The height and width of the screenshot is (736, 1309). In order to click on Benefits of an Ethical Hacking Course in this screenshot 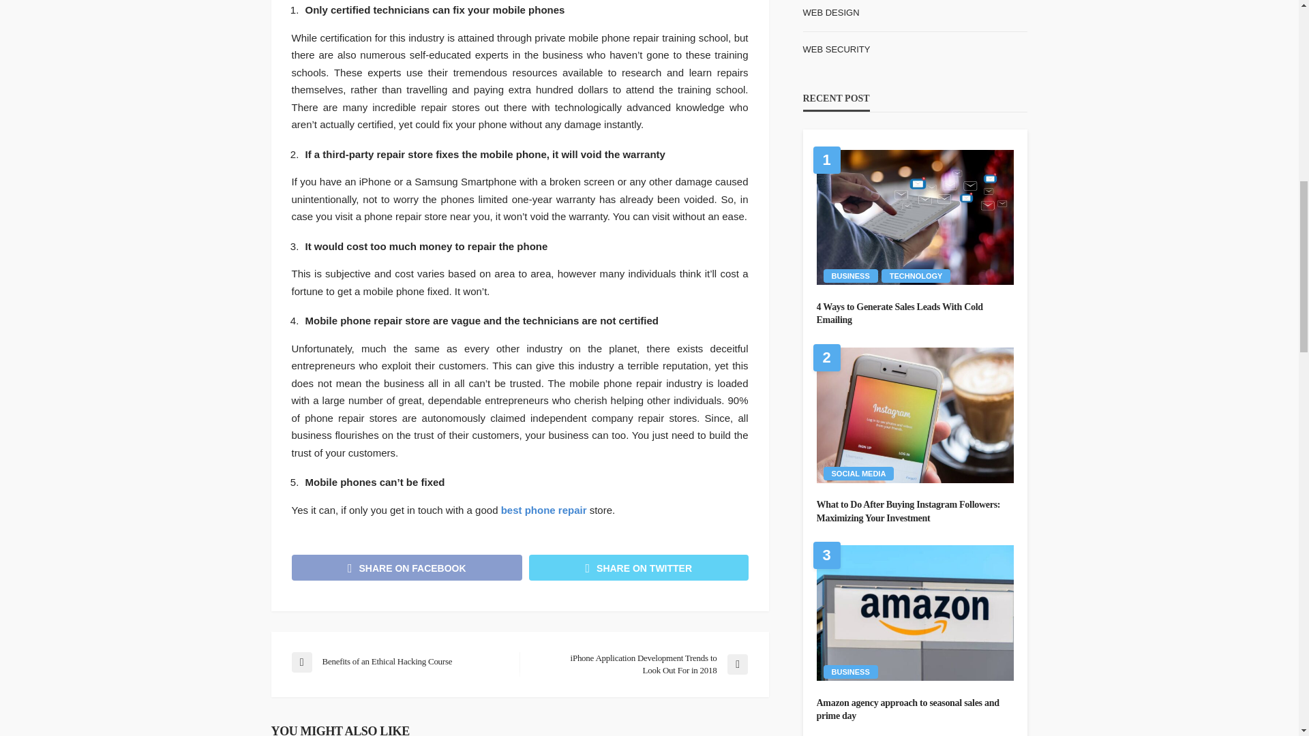, I will do `click(398, 662)`.